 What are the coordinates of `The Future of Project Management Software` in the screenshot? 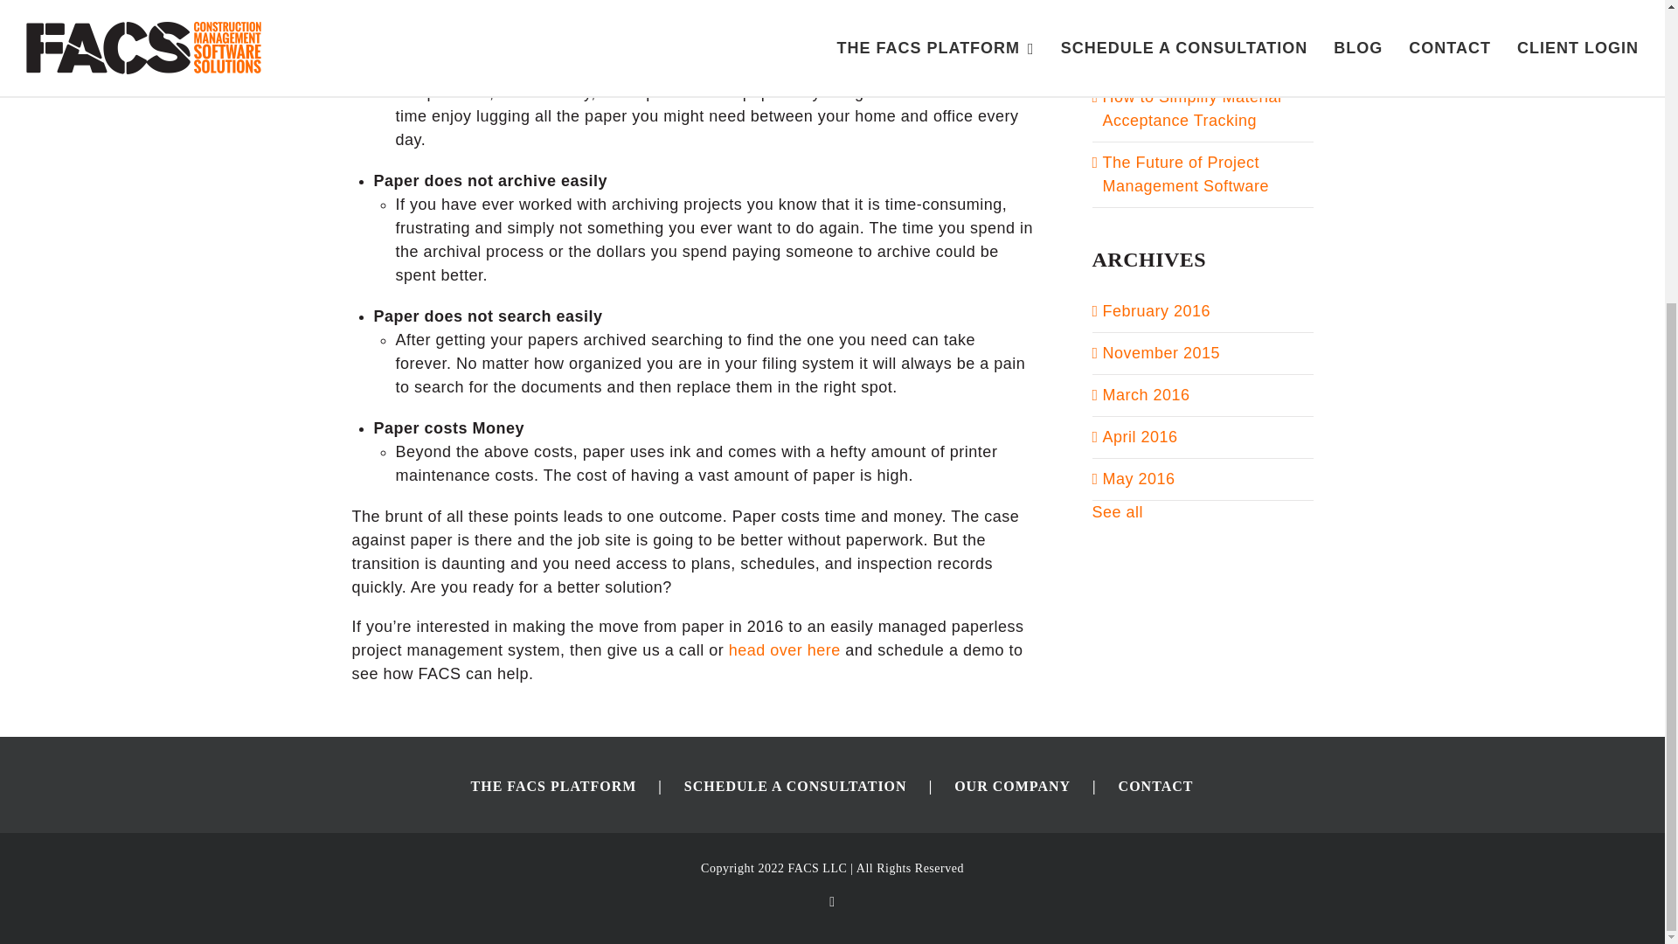 It's located at (1186, 174).